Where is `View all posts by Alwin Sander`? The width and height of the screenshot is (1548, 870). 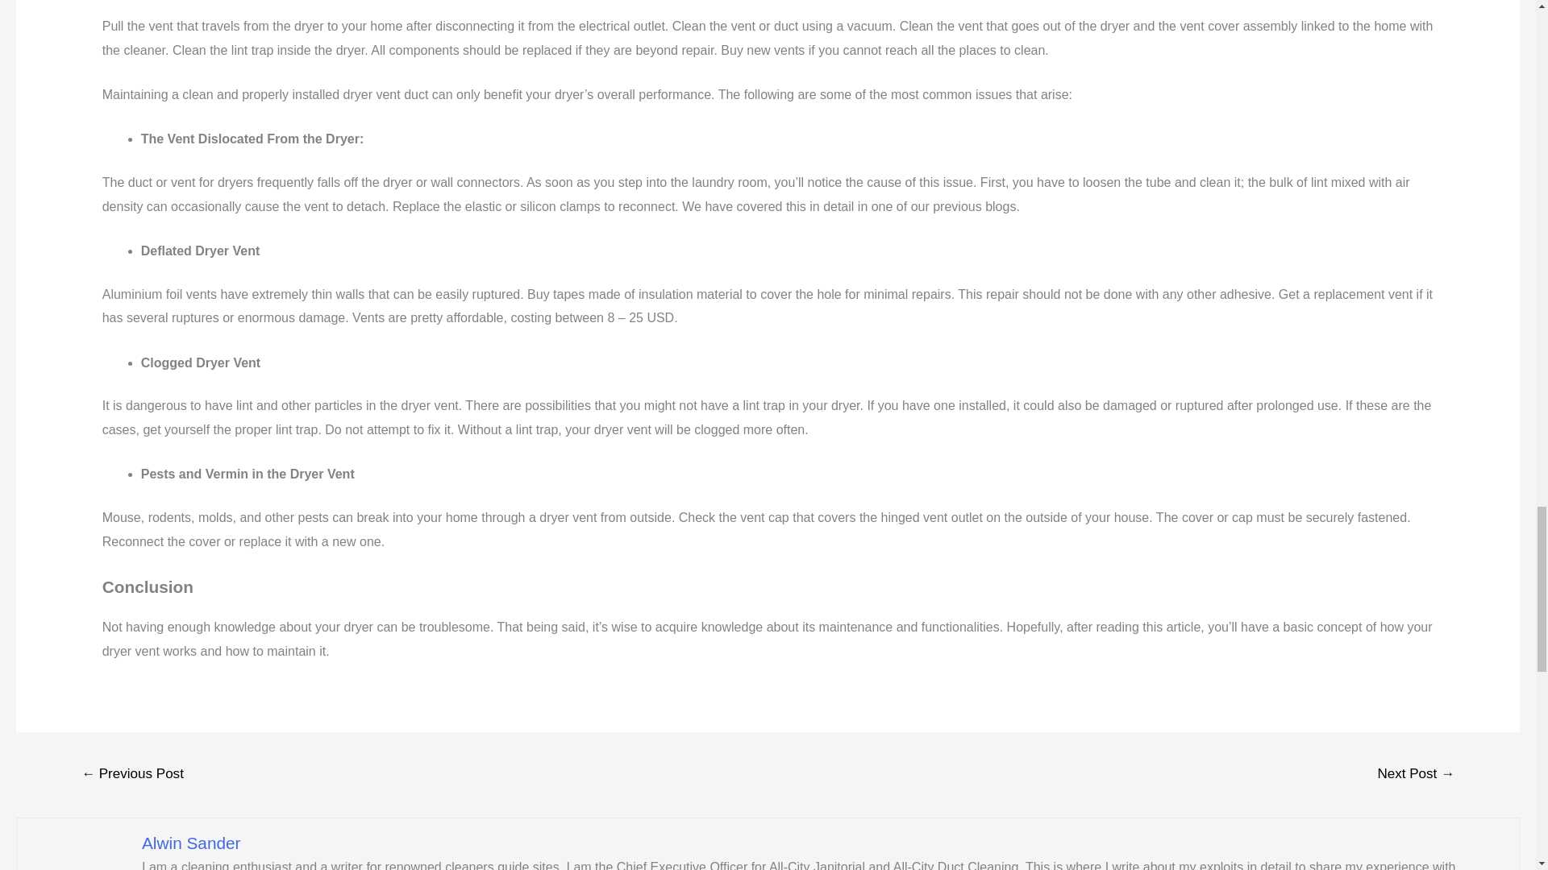 View all posts by Alwin Sander is located at coordinates (192, 843).